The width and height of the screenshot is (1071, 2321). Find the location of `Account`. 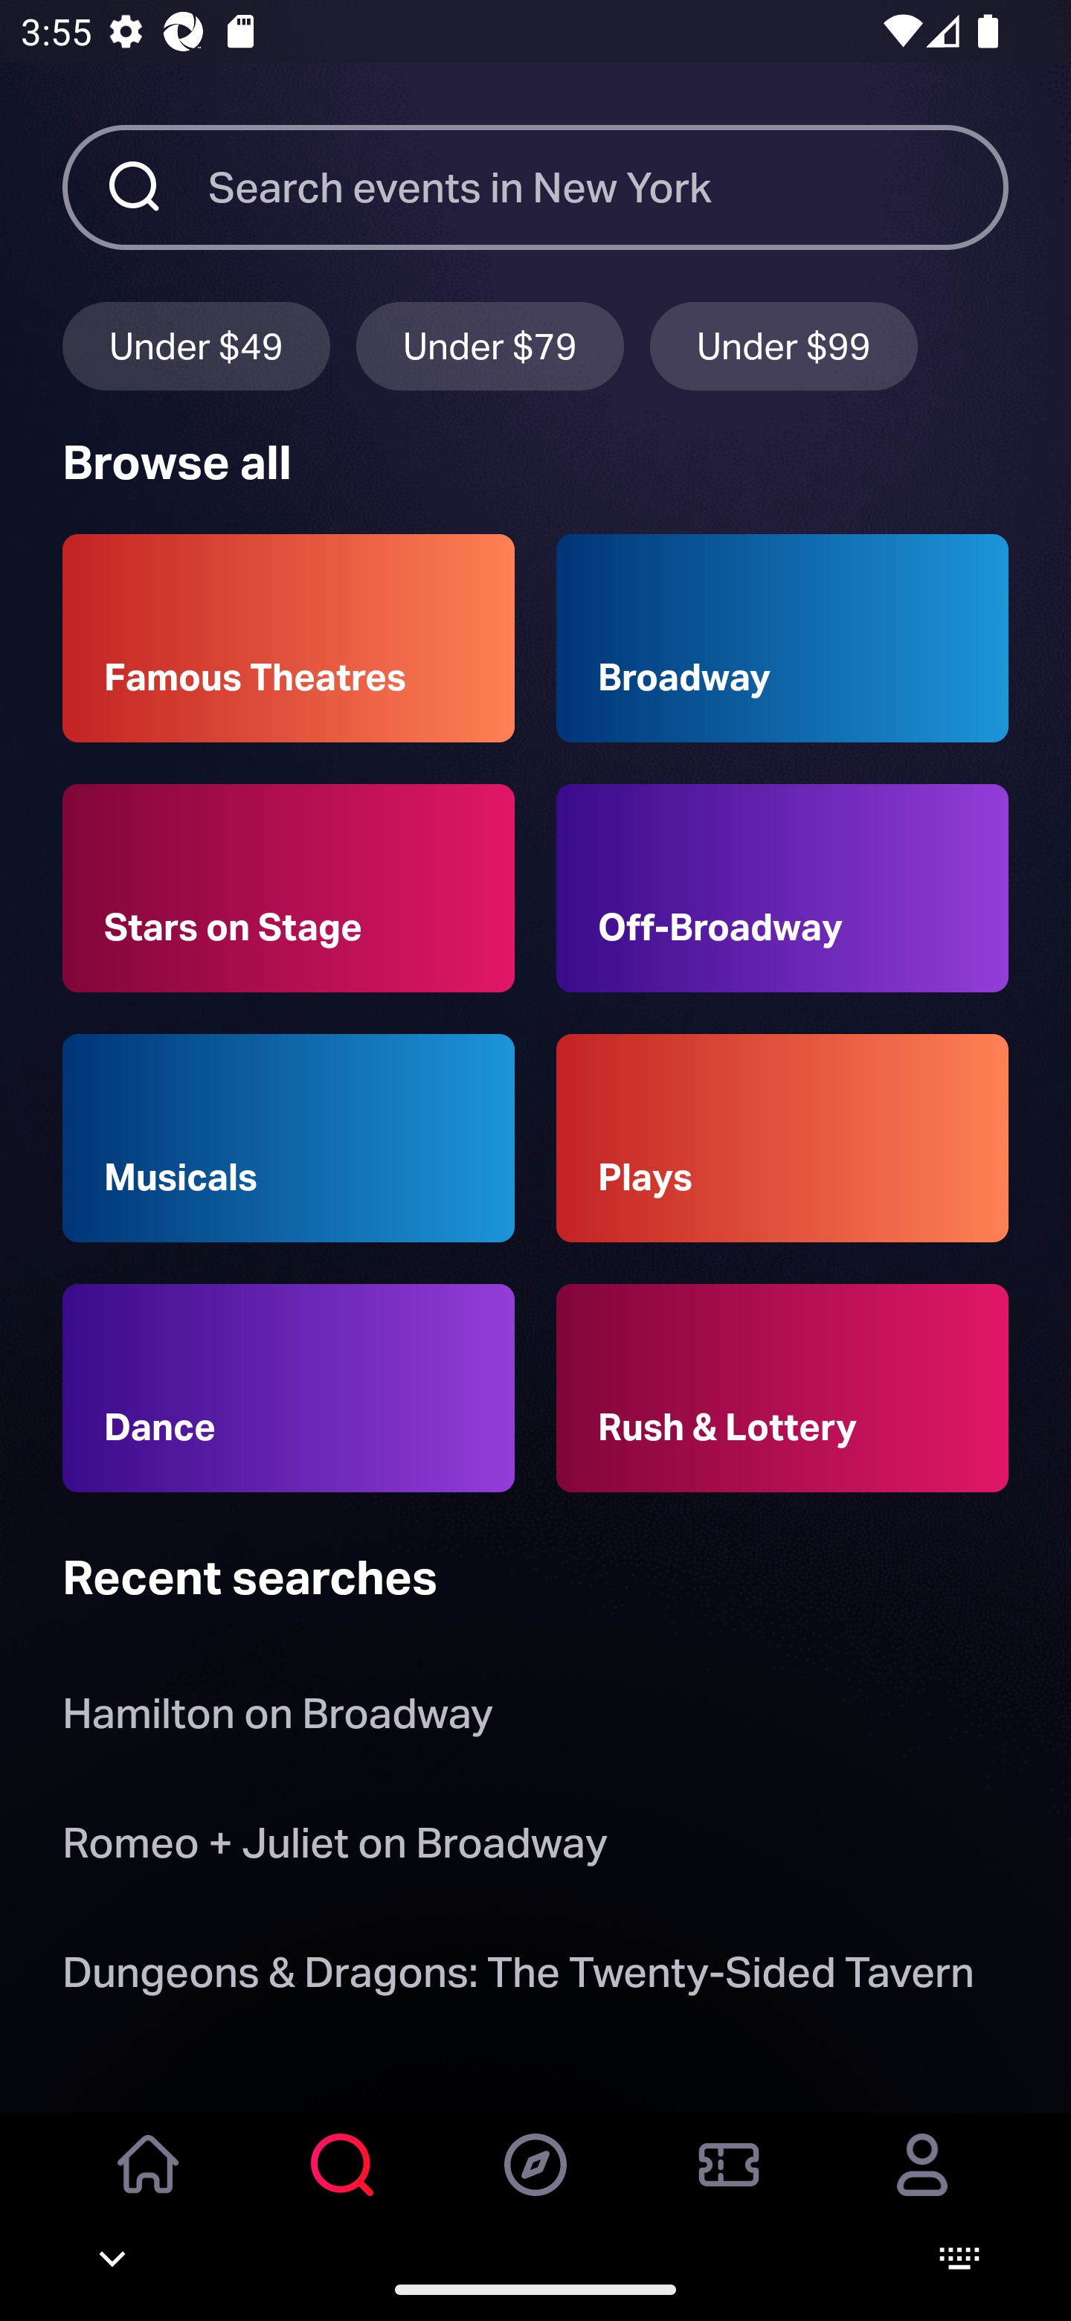

Account is located at coordinates (922, 2185).